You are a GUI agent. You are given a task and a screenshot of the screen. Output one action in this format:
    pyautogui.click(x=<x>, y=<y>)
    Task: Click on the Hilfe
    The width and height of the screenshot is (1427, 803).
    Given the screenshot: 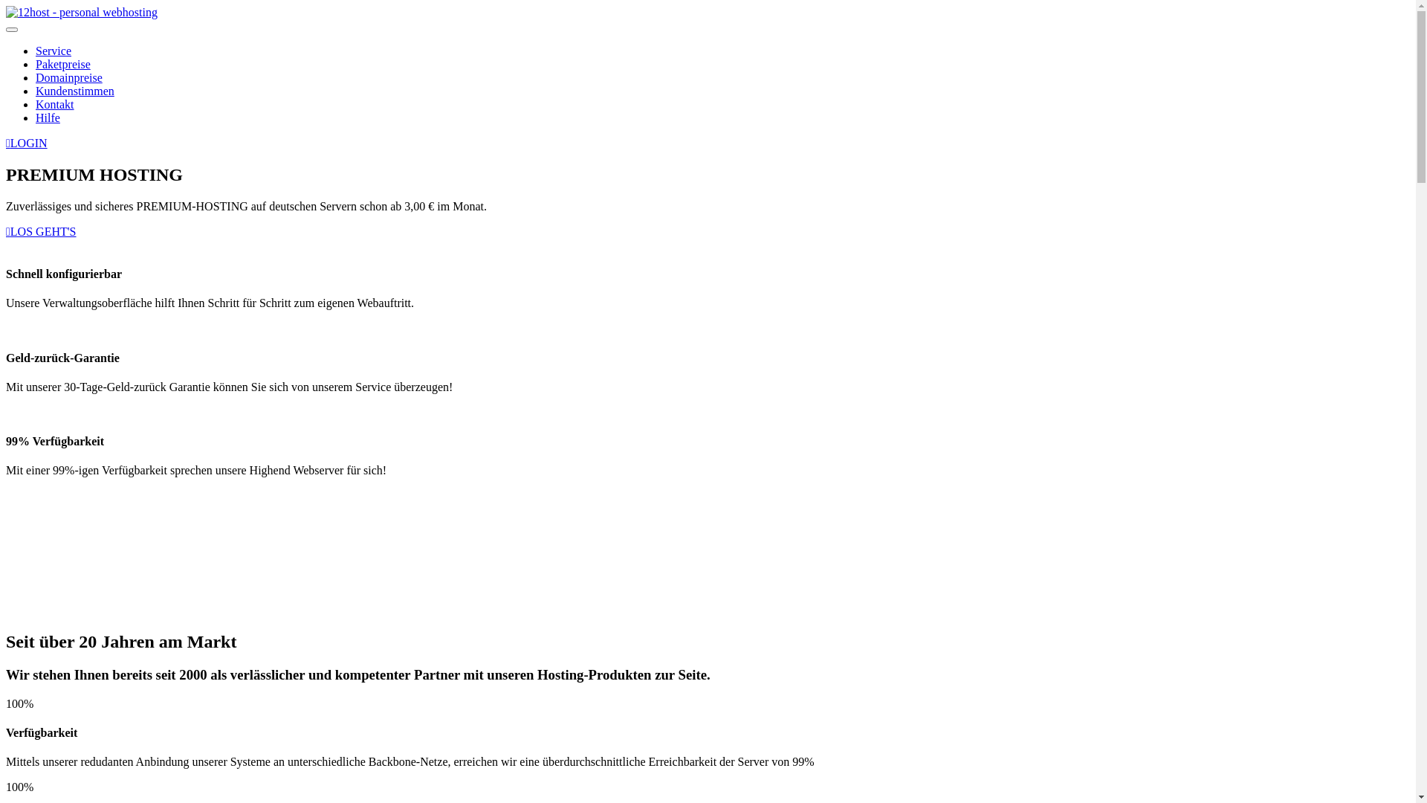 What is the action you would take?
    pyautogui.click(x=48, y=117)
    